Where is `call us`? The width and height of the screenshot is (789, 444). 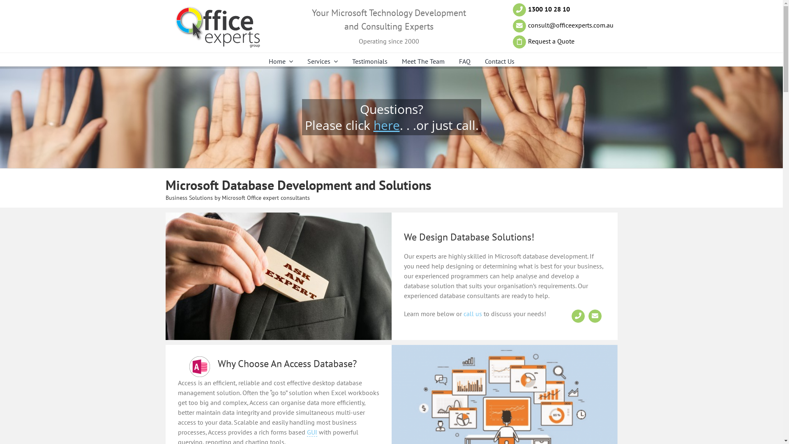 call us is located at coordinates (473, 314).